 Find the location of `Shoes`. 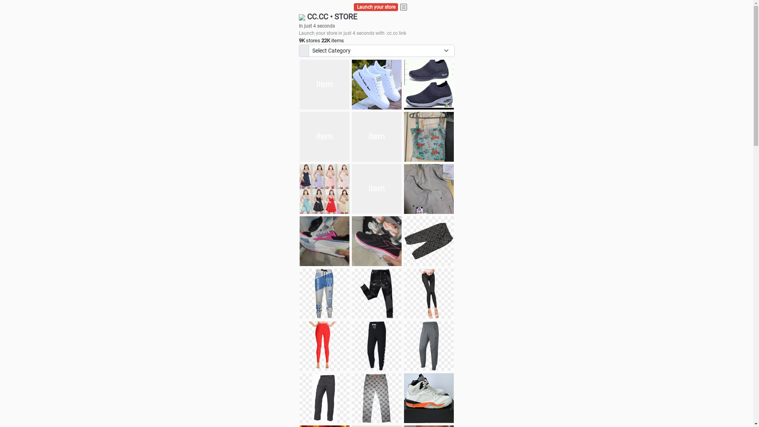

Shoes is located at coordinates (377, 189).